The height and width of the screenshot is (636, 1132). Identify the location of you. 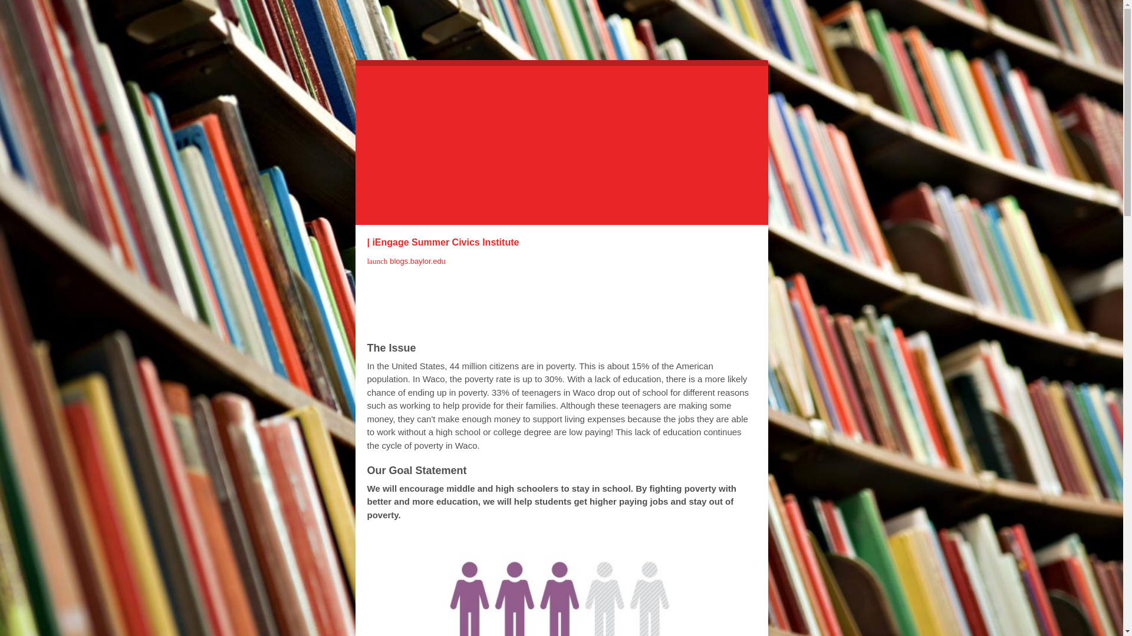
(396, 299).